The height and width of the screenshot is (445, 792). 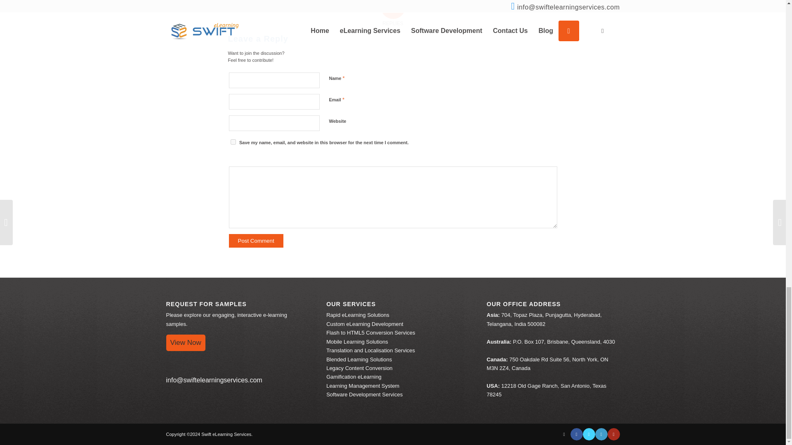 What do you see at coordinates (185, 343) in the screenshot?
I see `View Now` at bounding box center [185, 343].